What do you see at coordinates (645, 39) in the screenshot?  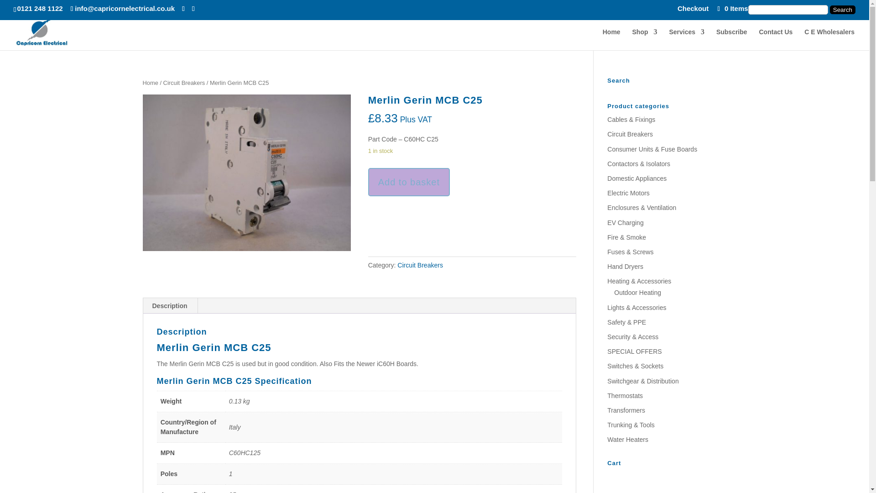 I see `Shop` at bounding box center [645, 39].